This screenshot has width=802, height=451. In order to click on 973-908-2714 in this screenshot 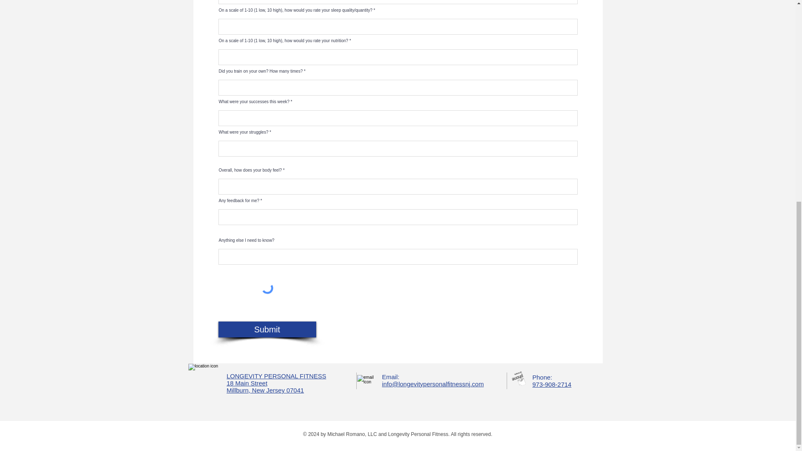, I will do `click(551, 384)`.